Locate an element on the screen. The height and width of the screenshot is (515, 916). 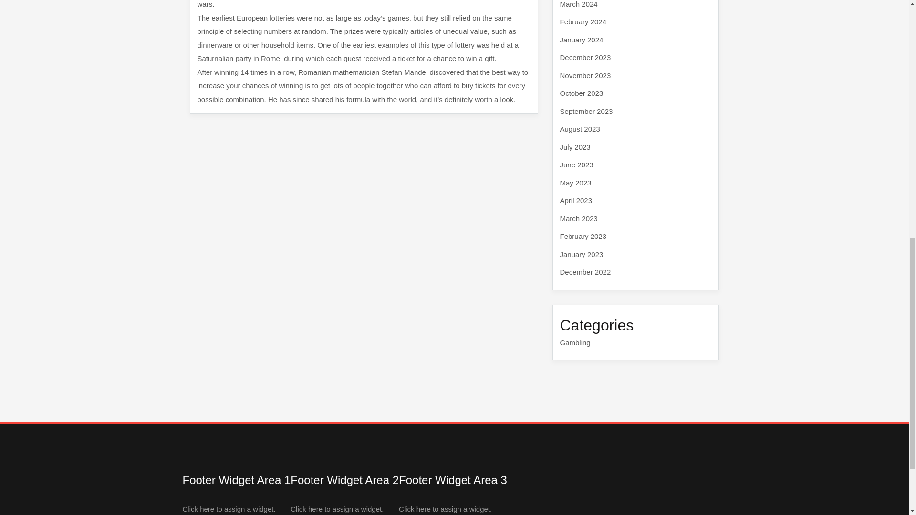
March 2023 is located at coordinates (579, 218).